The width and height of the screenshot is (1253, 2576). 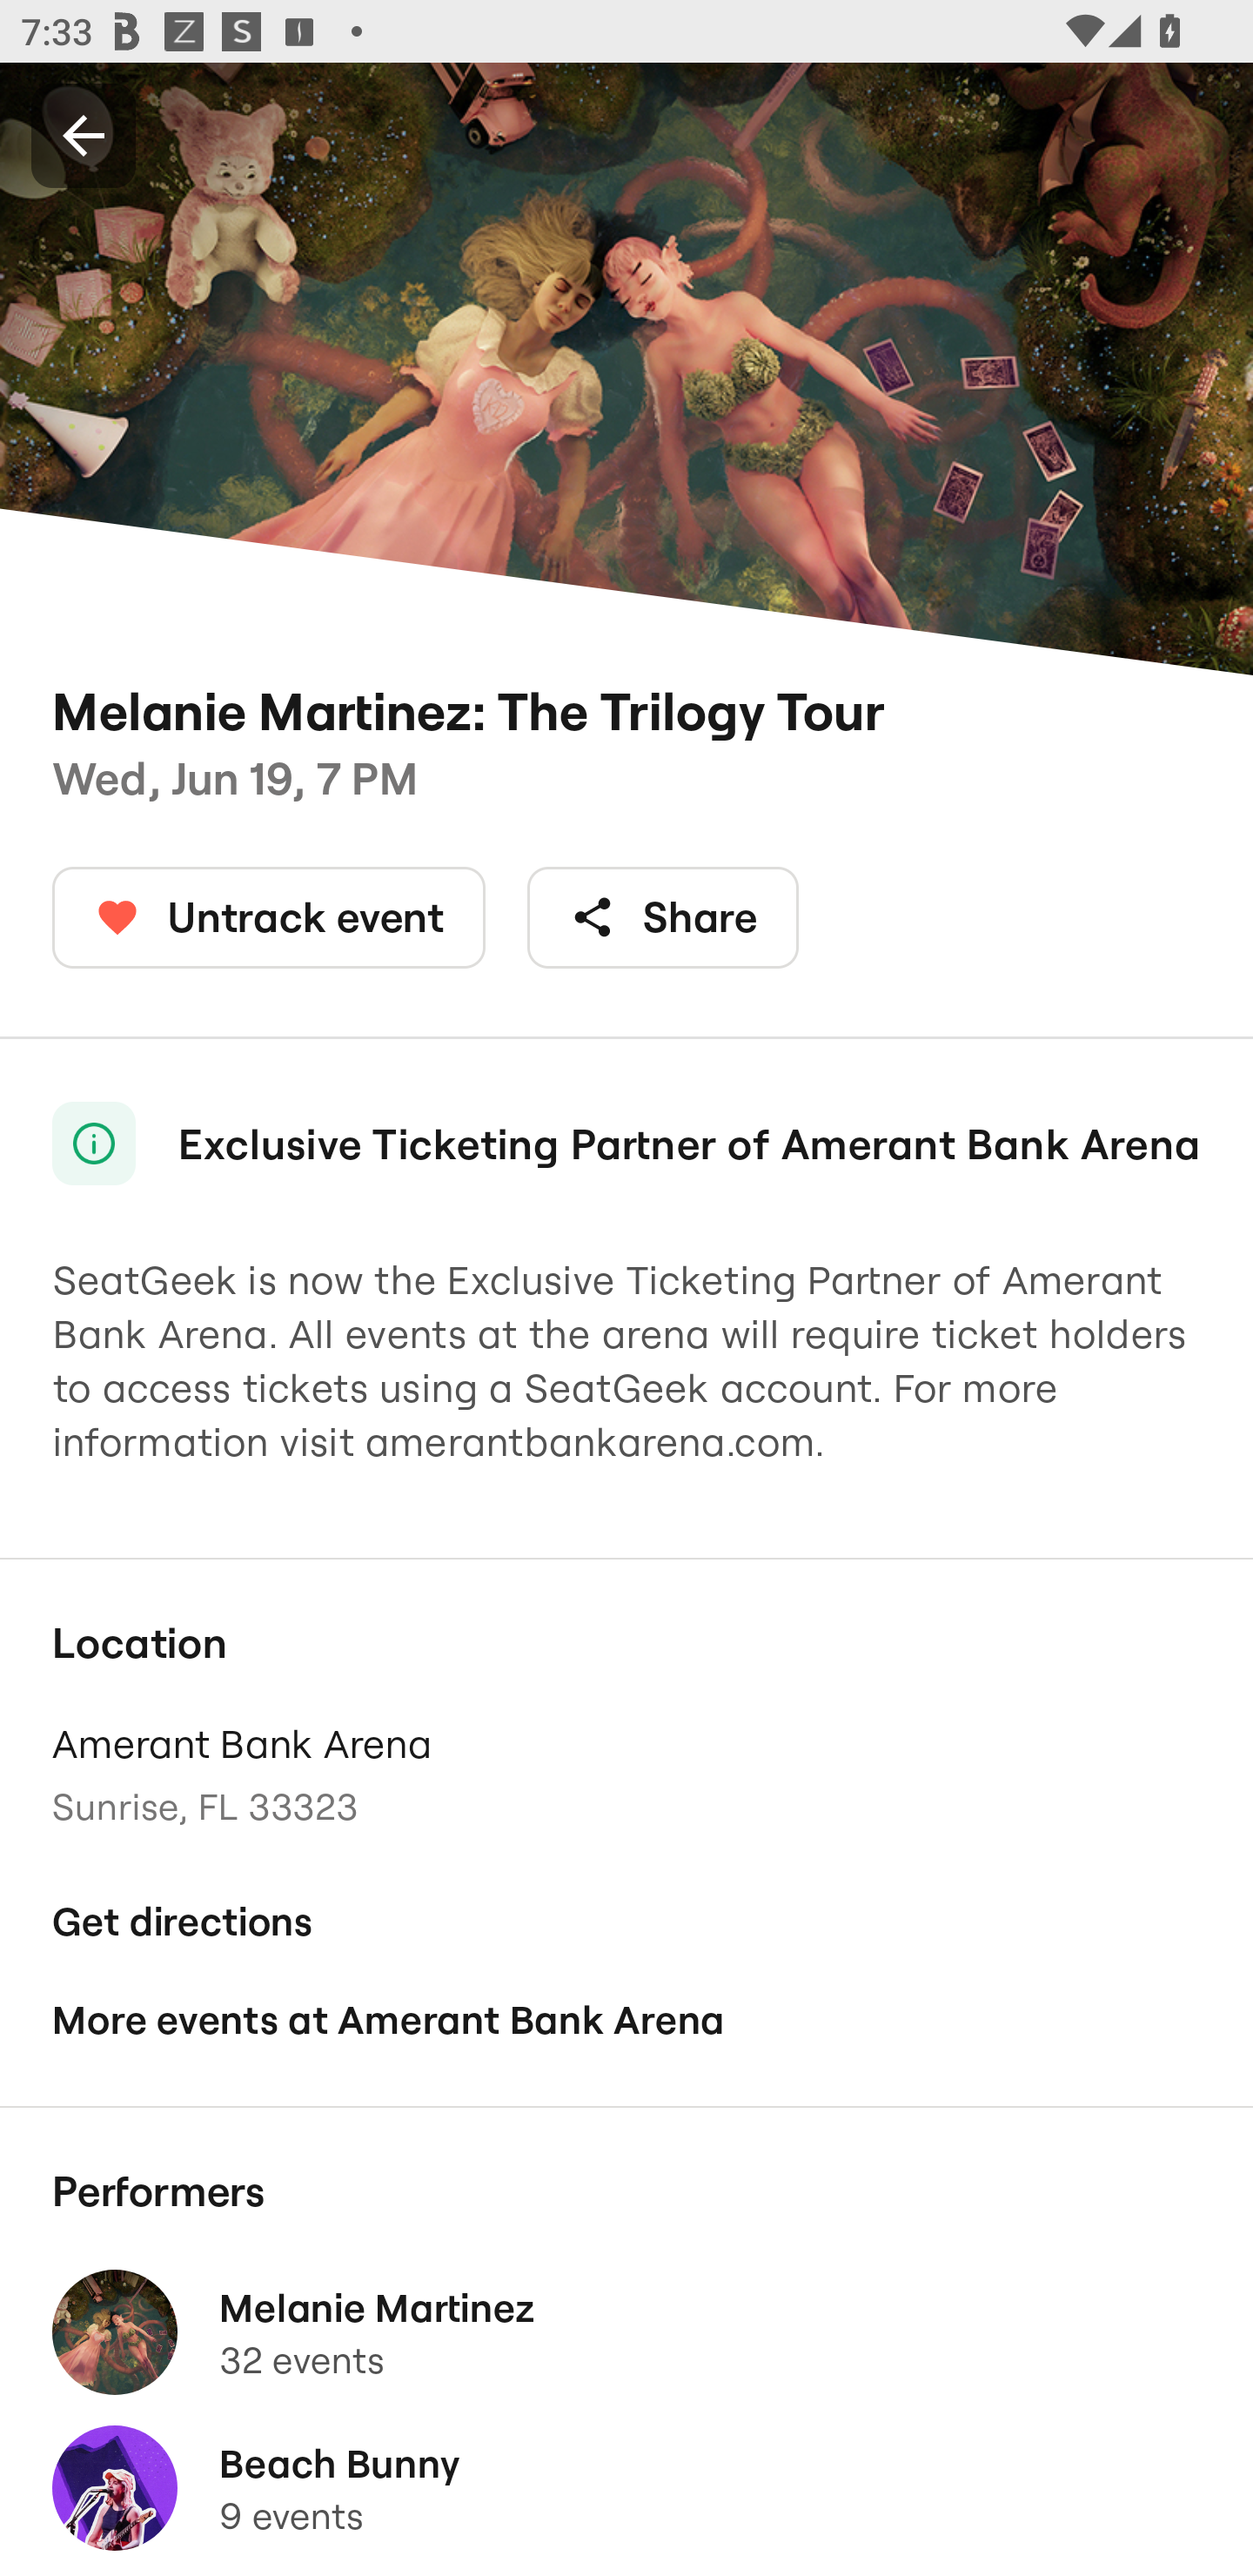 I want to click on Beach Bunny 9 events, so click(x=626, y=2488).